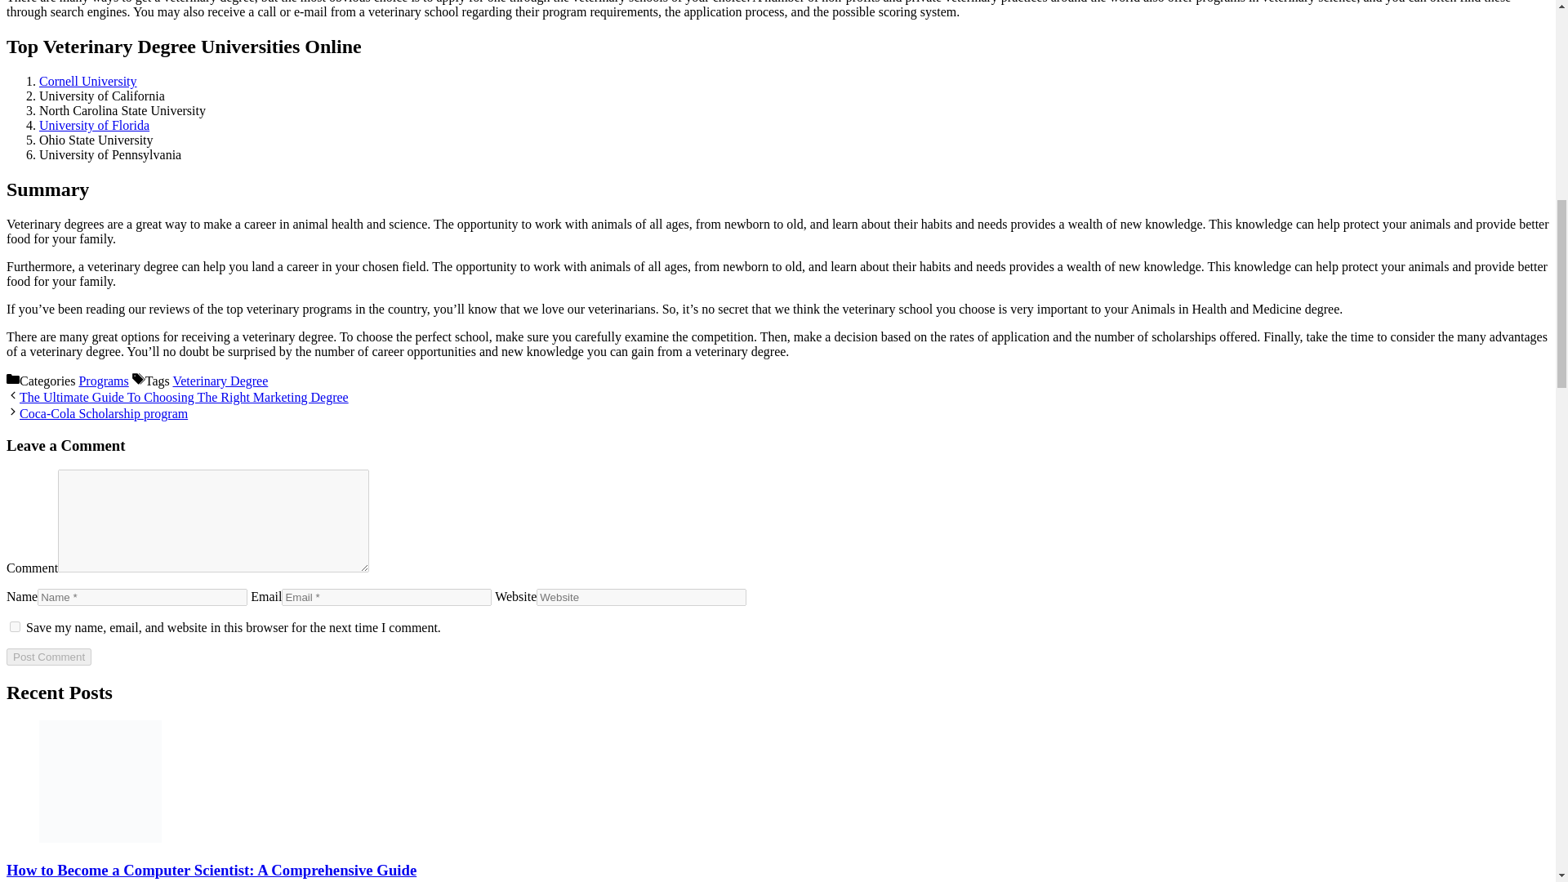 This screenshot has width=1568, height=882. I want to click on yes, so click(15, 627).